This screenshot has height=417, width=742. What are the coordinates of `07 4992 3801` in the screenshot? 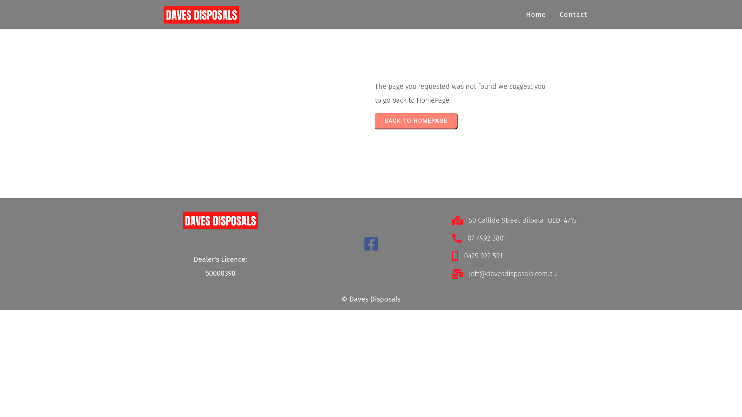 It's located at (522, 238).